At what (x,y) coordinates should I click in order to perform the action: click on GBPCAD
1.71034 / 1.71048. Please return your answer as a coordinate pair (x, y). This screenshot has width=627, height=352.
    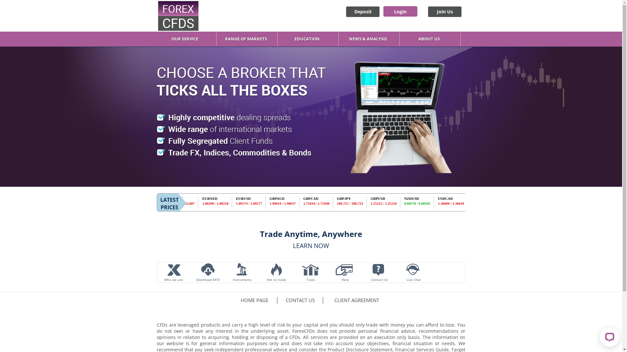
    Looking at the image, I should click on (327, 201).